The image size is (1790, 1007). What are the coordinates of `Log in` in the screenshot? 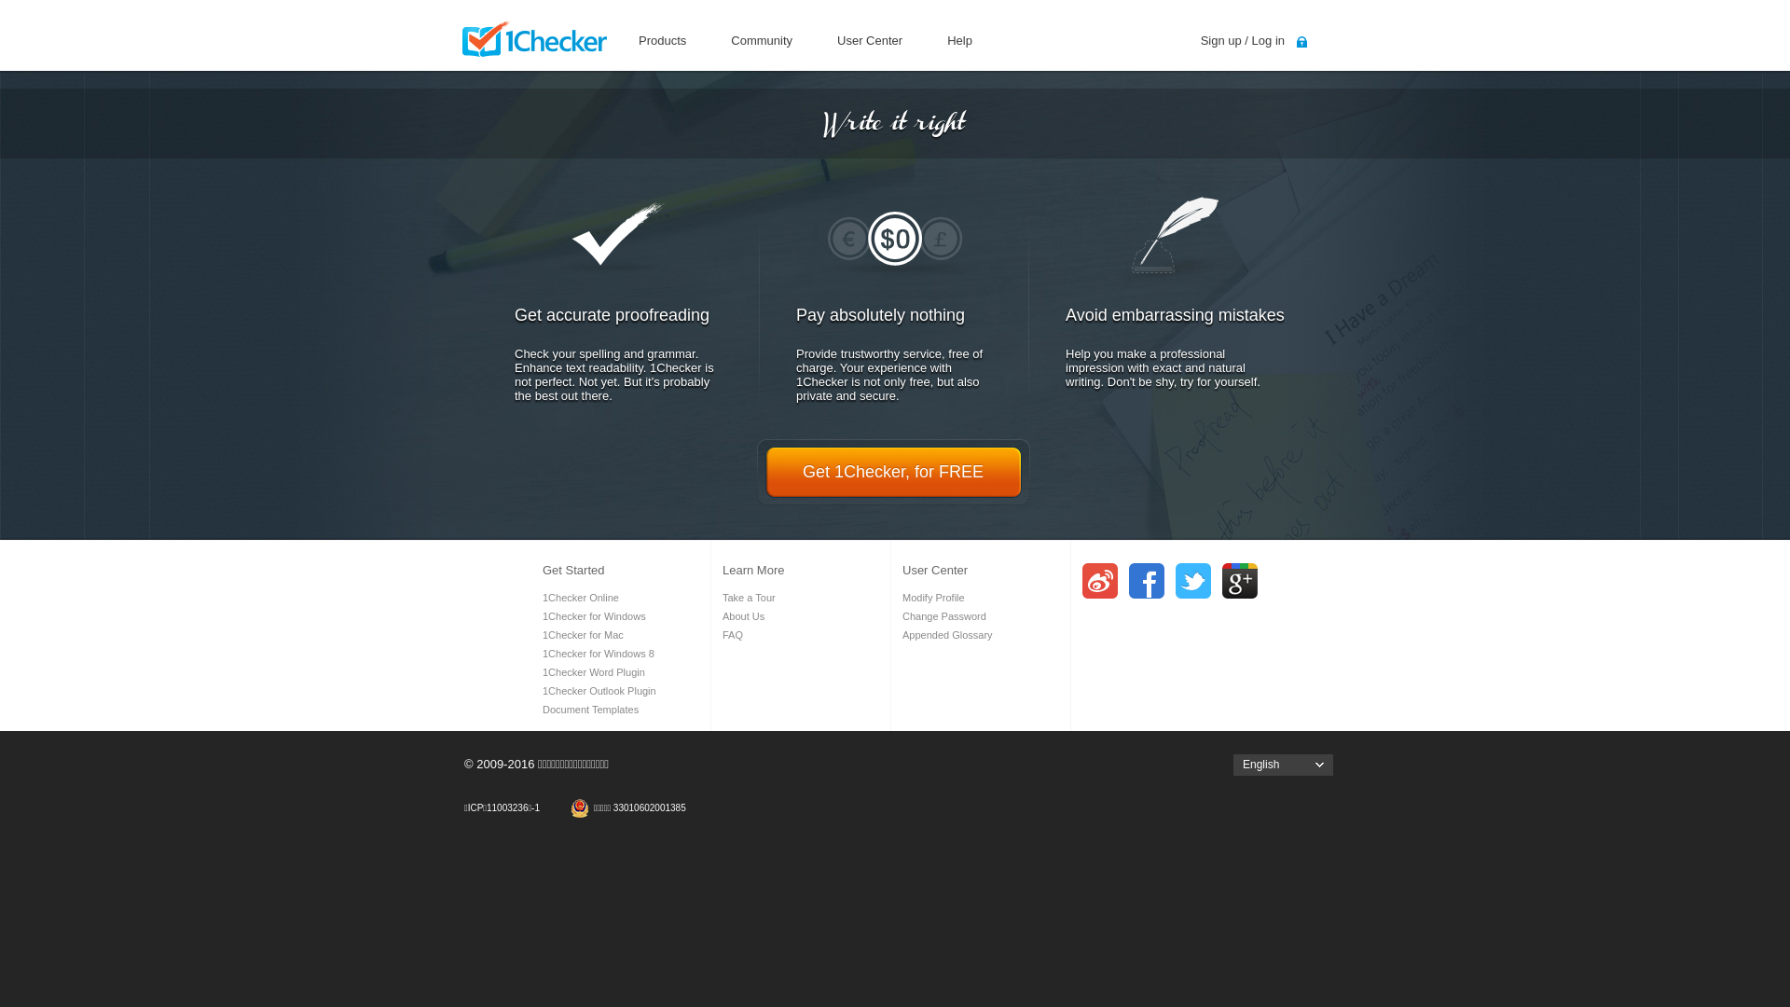 It's located at (1268, 41).